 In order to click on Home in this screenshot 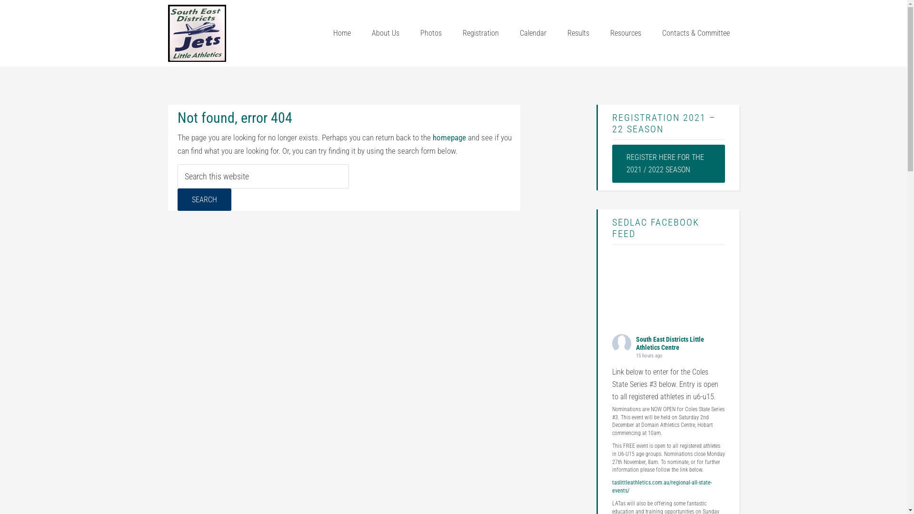, I will do `click(342, 33)`.